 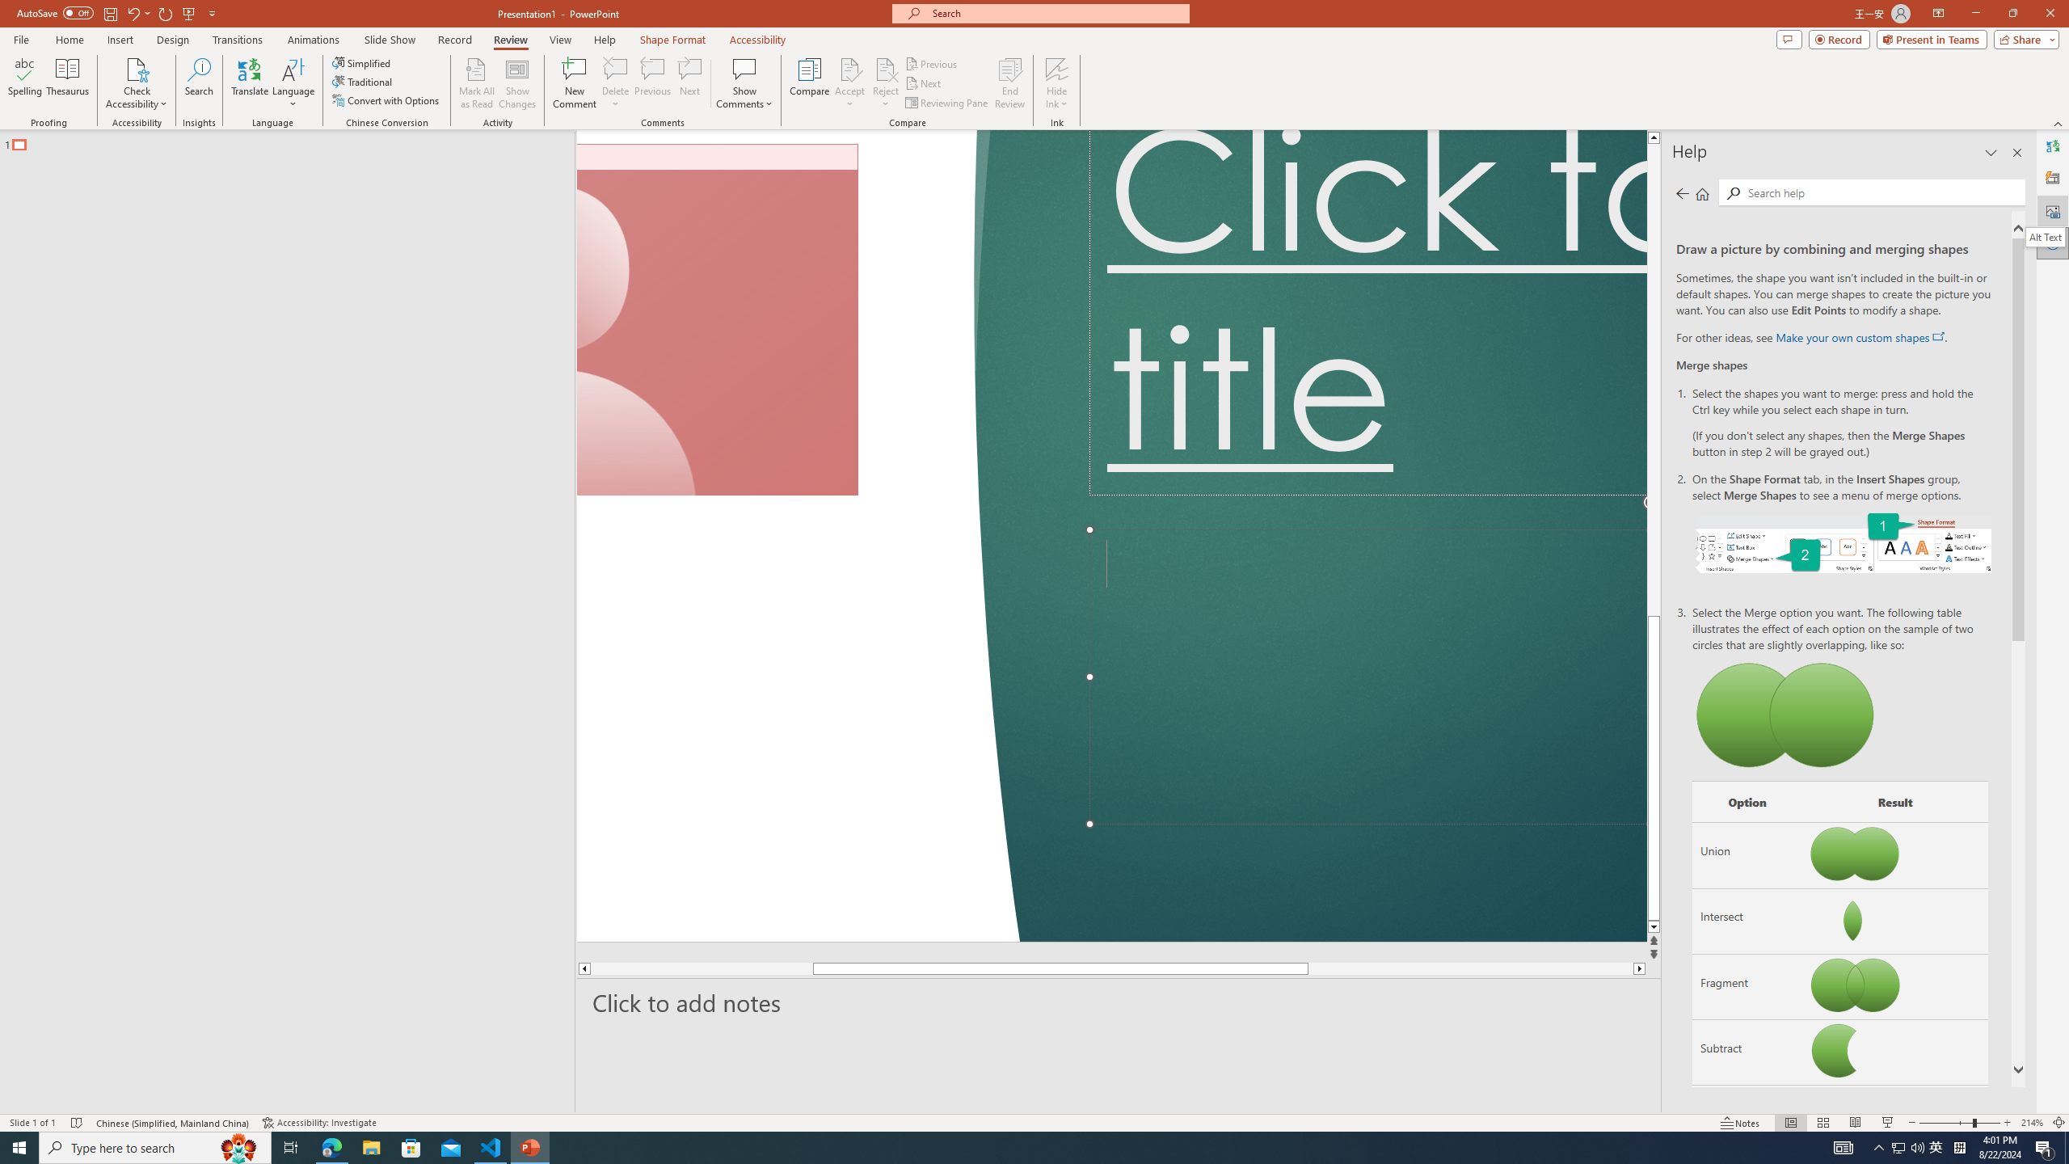 What do you see at coordinates (1888, 1123) in the screenshot?
I see `Slide Show` at bounding box center [1888, 1123].